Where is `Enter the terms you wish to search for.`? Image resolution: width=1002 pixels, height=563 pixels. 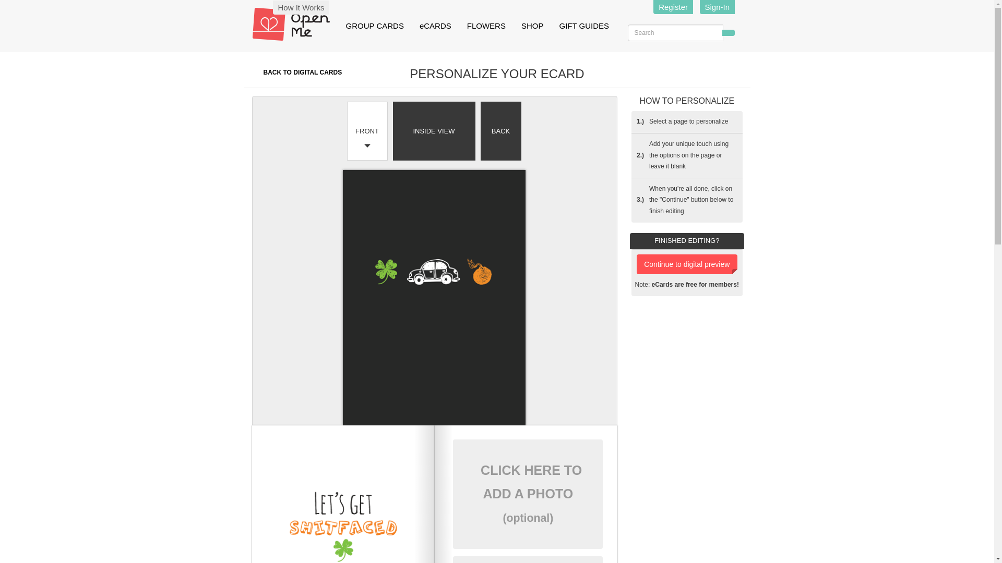 Enter the terms you wish to search for. is located at coordinates (674, 32).